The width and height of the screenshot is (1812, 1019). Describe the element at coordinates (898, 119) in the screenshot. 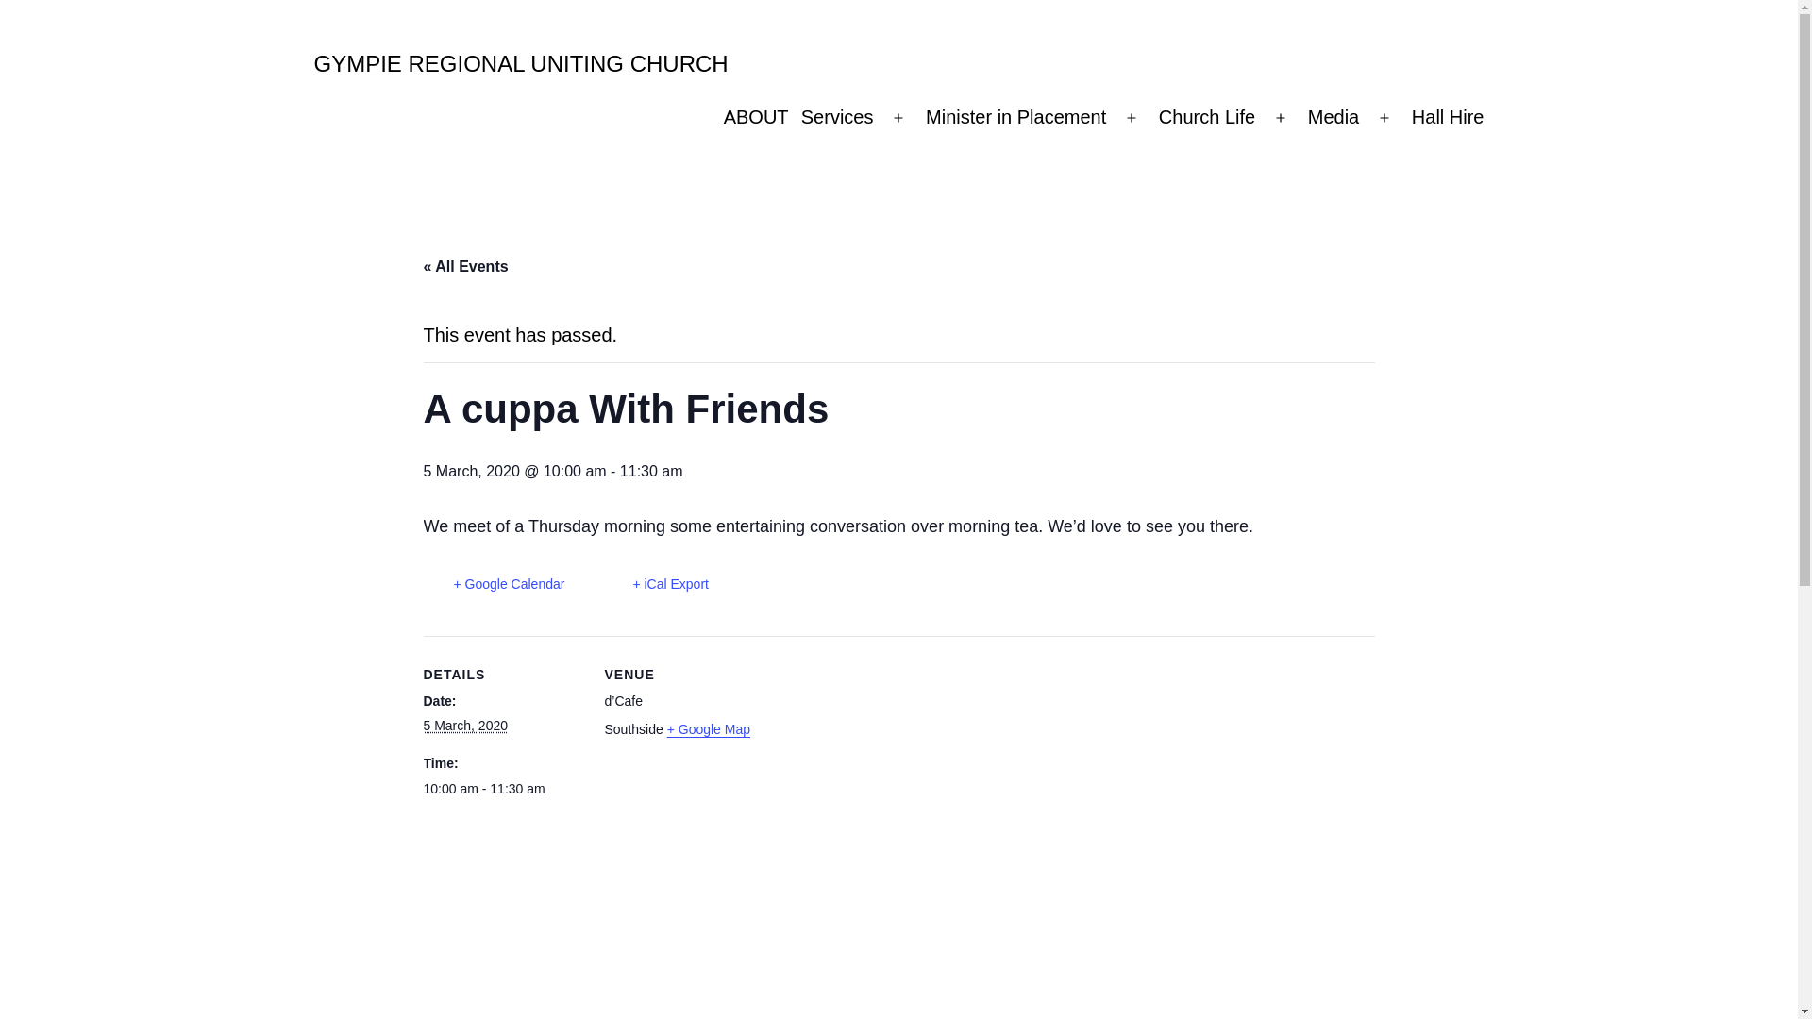

I see `Open menu` at that location.